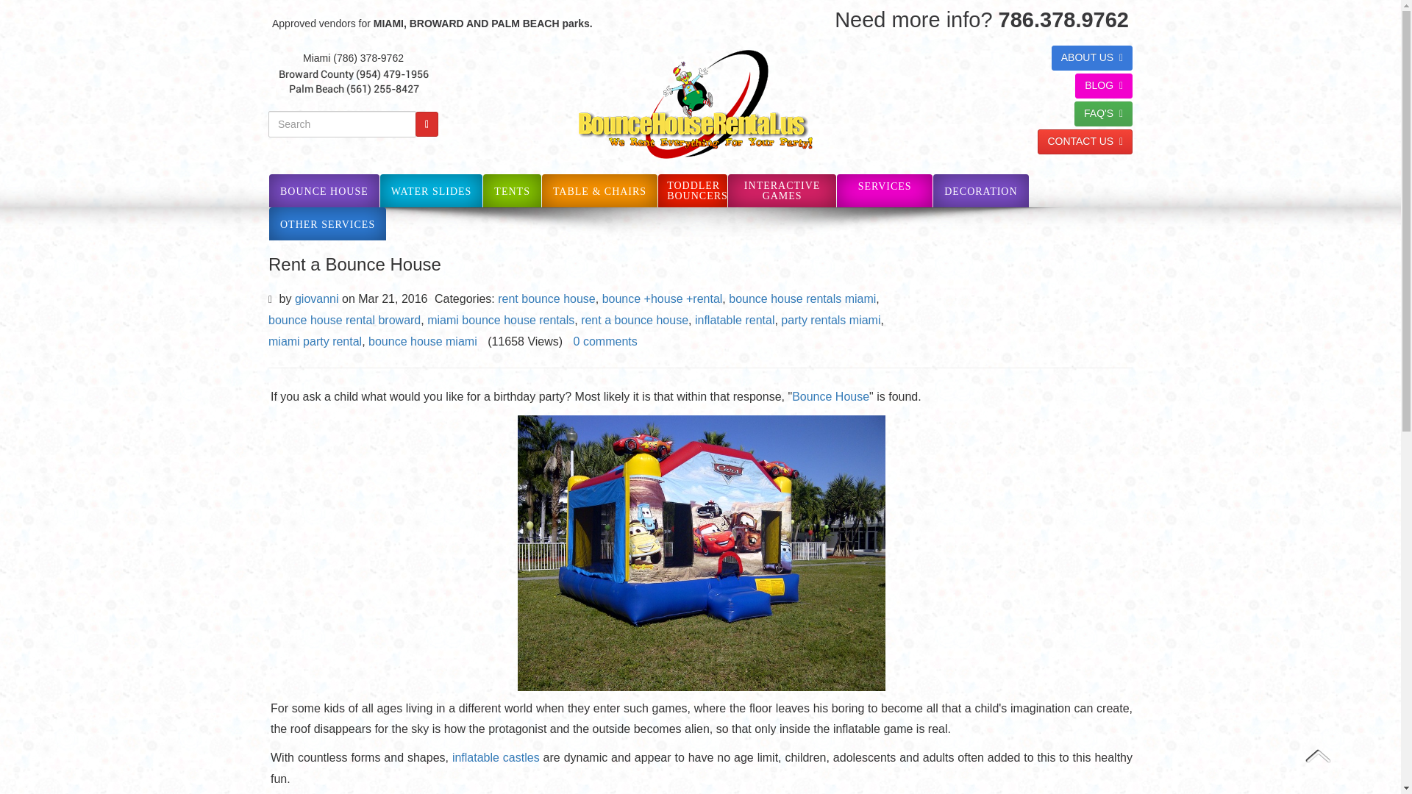 Image resolution: width=1412 pixels, height=794 pixels. What do you see at coordinates (327, 225) in the screenshot?
I see `OTHER SERVICES` at bounding box center [327, 225].